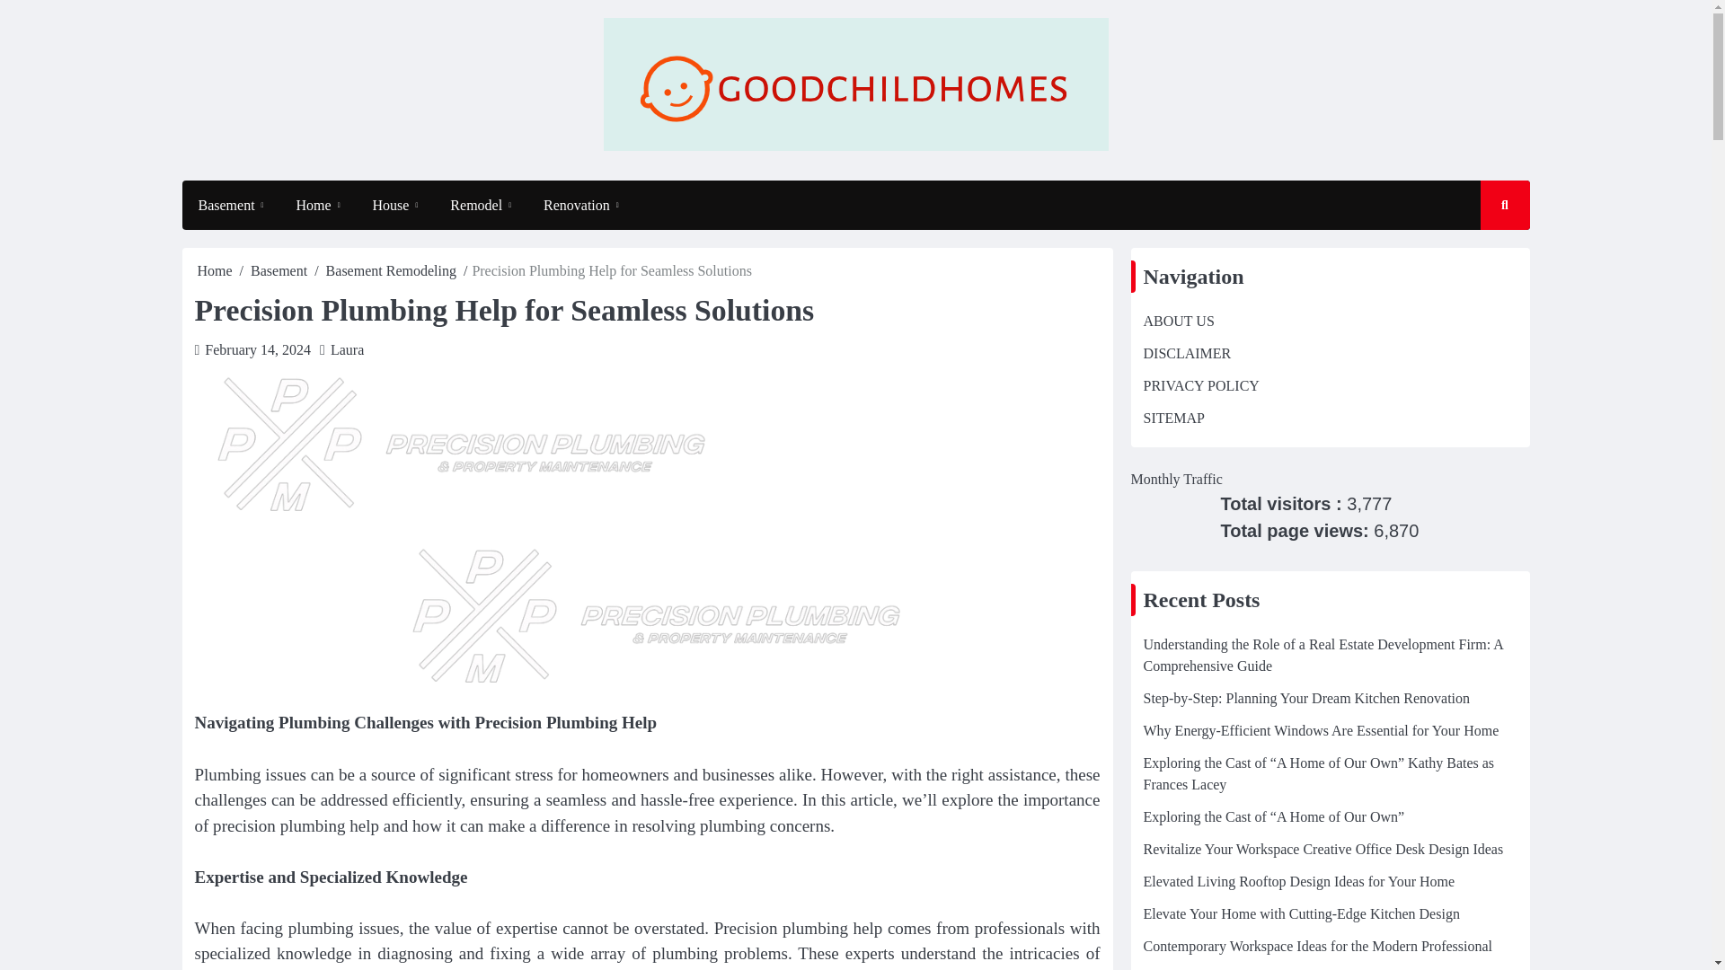 Image resolution: width=1725 pixels, height=970 pixels. I want to click on Remodel, so click(481, 205).